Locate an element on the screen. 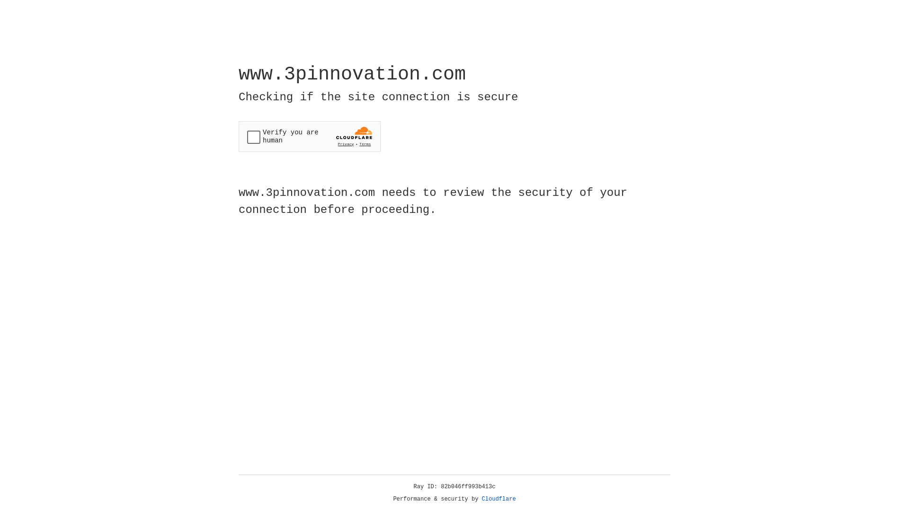  Cloudflare is located at coordinates (499, 499).